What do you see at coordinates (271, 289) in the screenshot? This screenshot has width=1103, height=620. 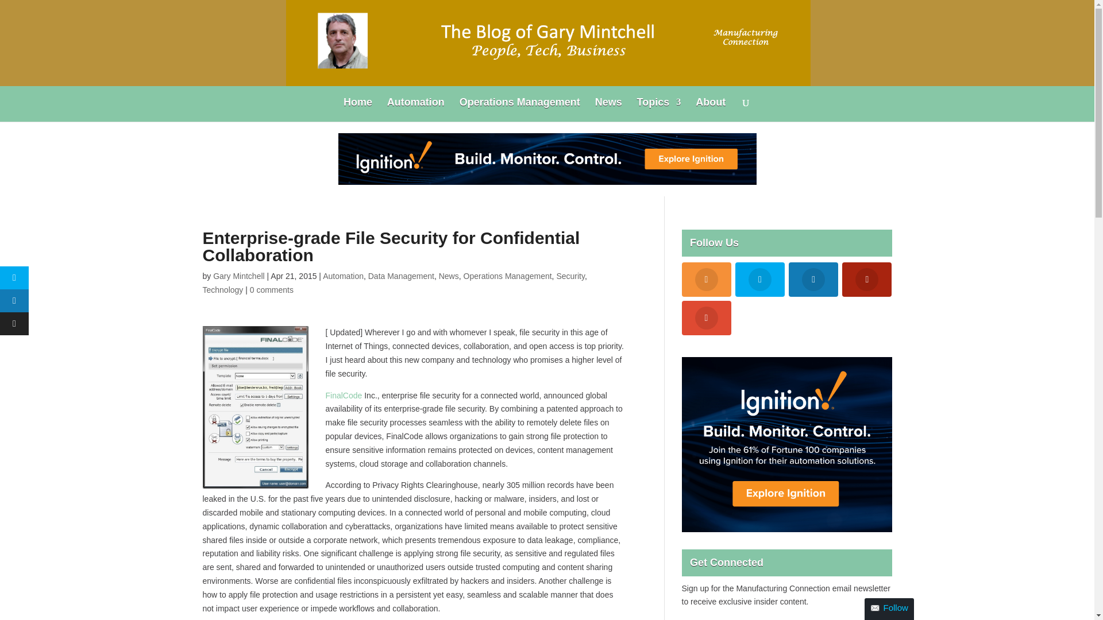 I see `0 comments` at bounding box center [271, 289].